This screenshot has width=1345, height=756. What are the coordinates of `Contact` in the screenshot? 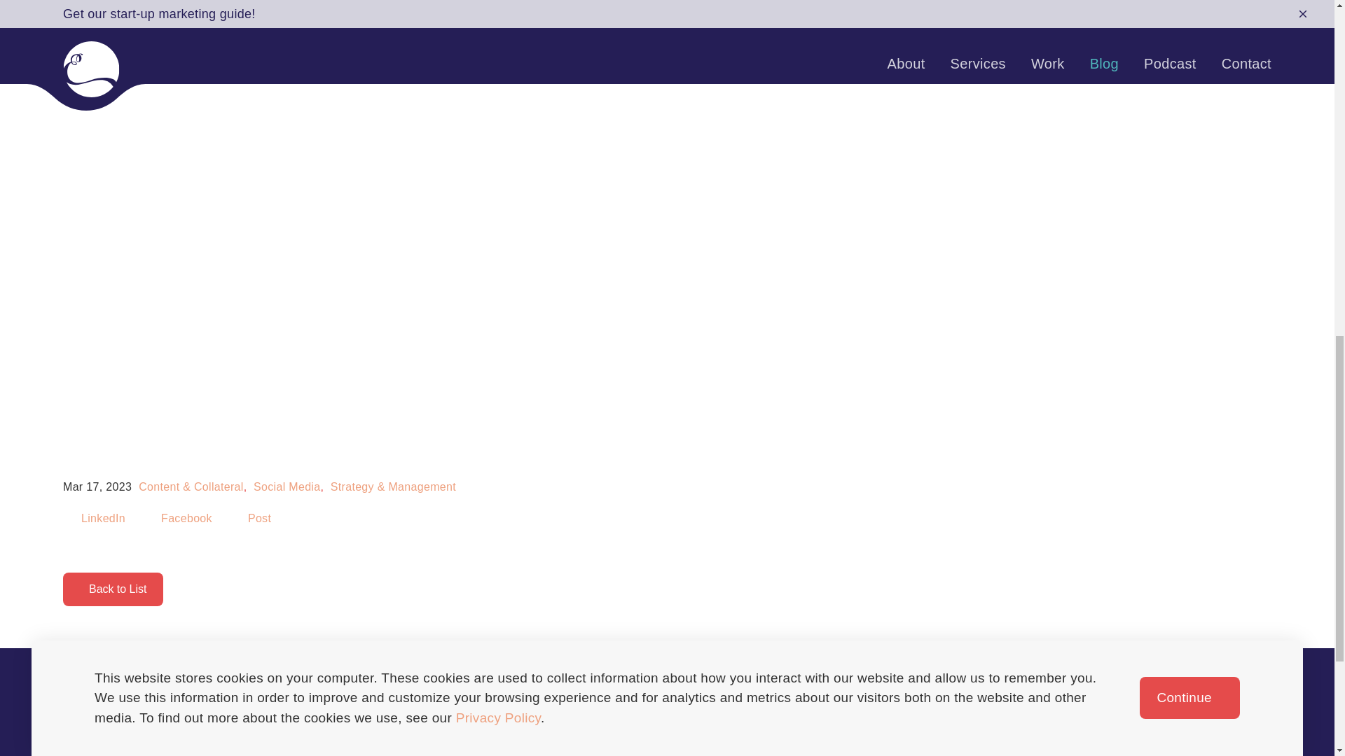 It's located at (633, 721).